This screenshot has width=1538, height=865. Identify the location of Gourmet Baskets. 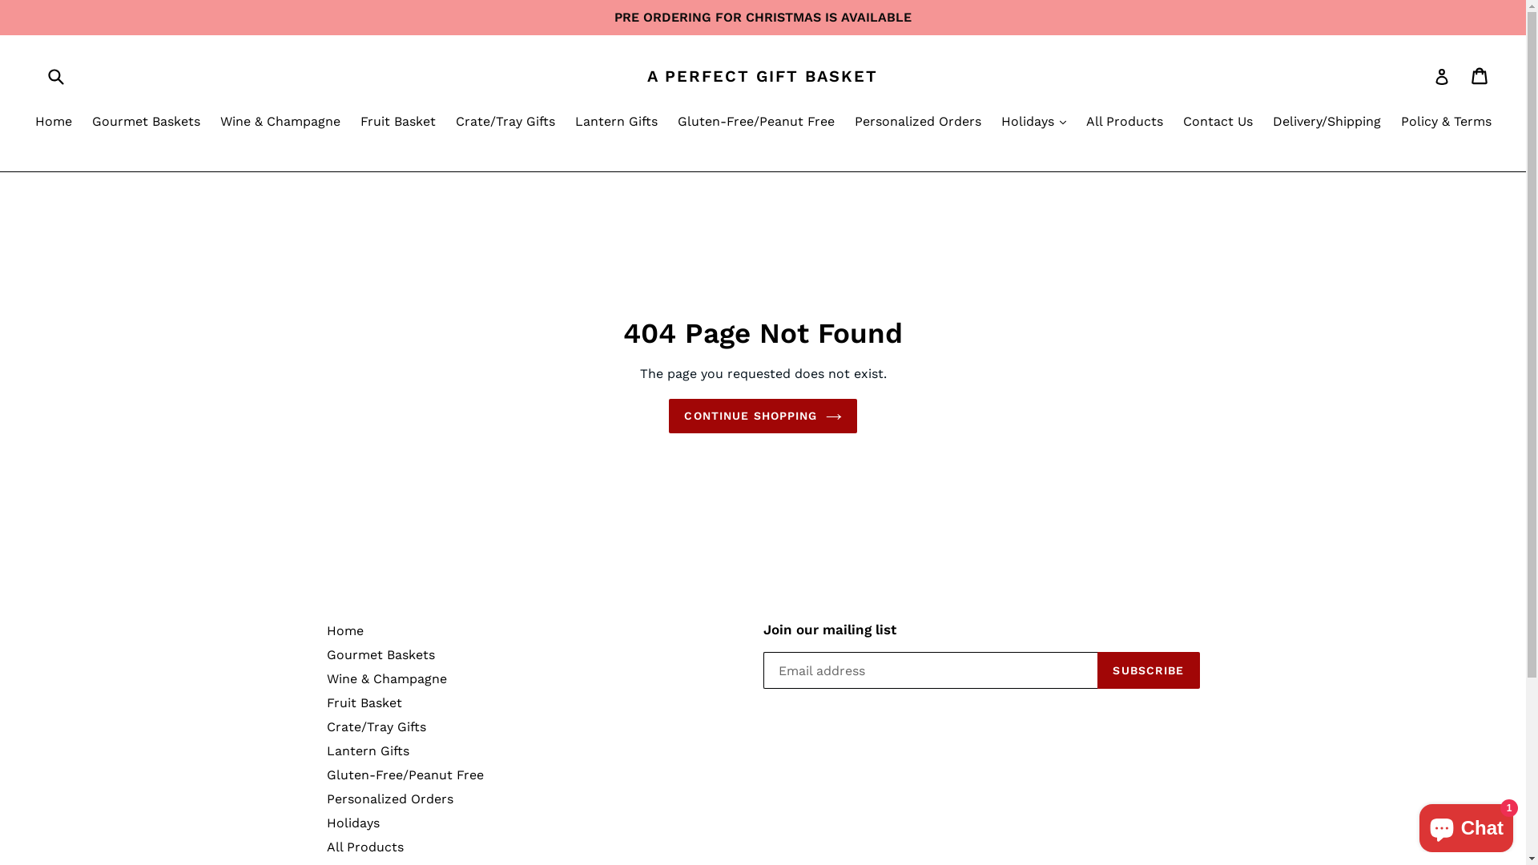
(146, 123).